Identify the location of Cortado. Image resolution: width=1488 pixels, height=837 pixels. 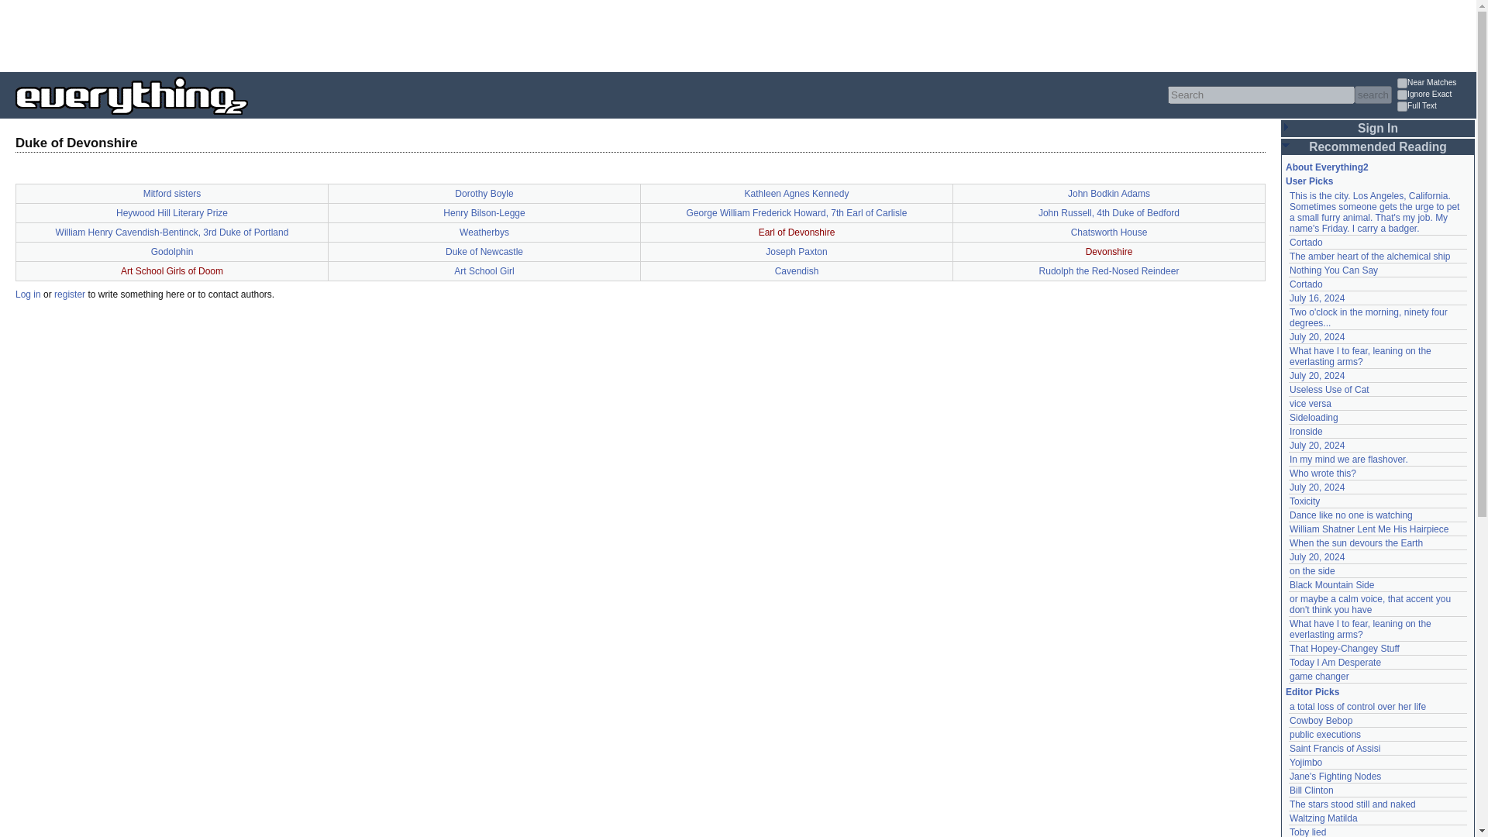
(1306, 284).